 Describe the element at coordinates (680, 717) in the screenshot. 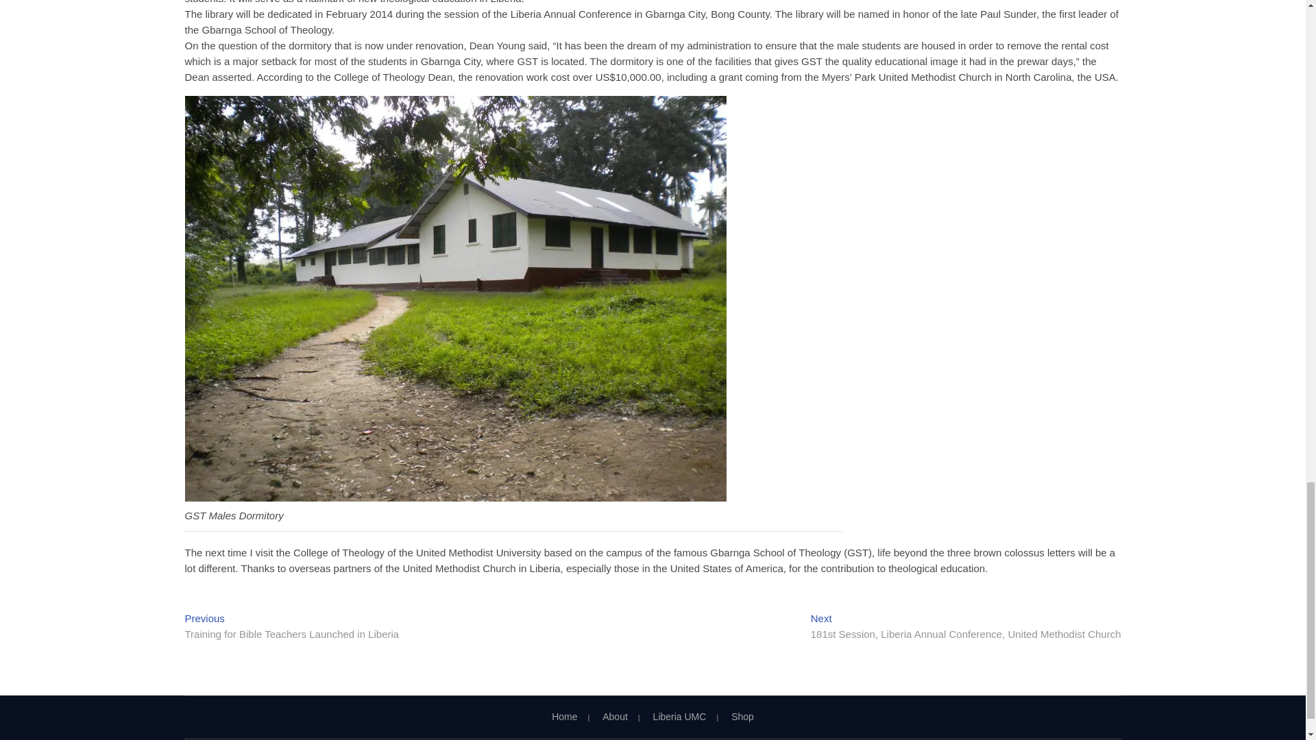

I see `Liberia UMC` at that location.